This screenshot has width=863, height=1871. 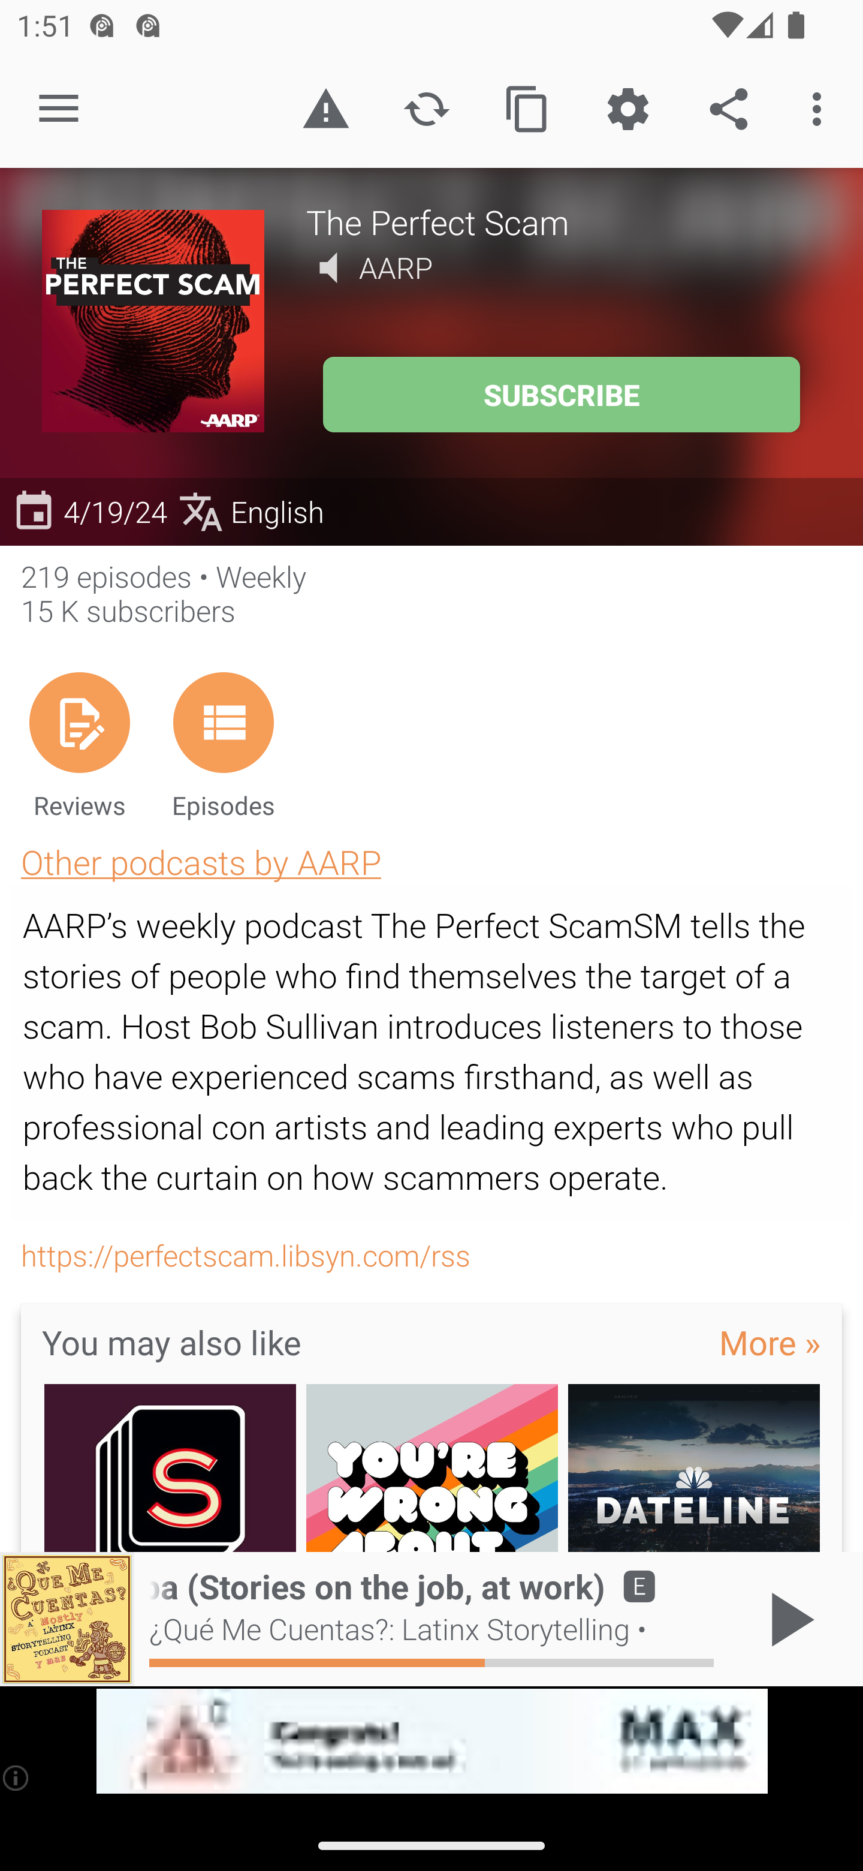 I want to click on Open navigation sidebar, so click(x=59, y=109).